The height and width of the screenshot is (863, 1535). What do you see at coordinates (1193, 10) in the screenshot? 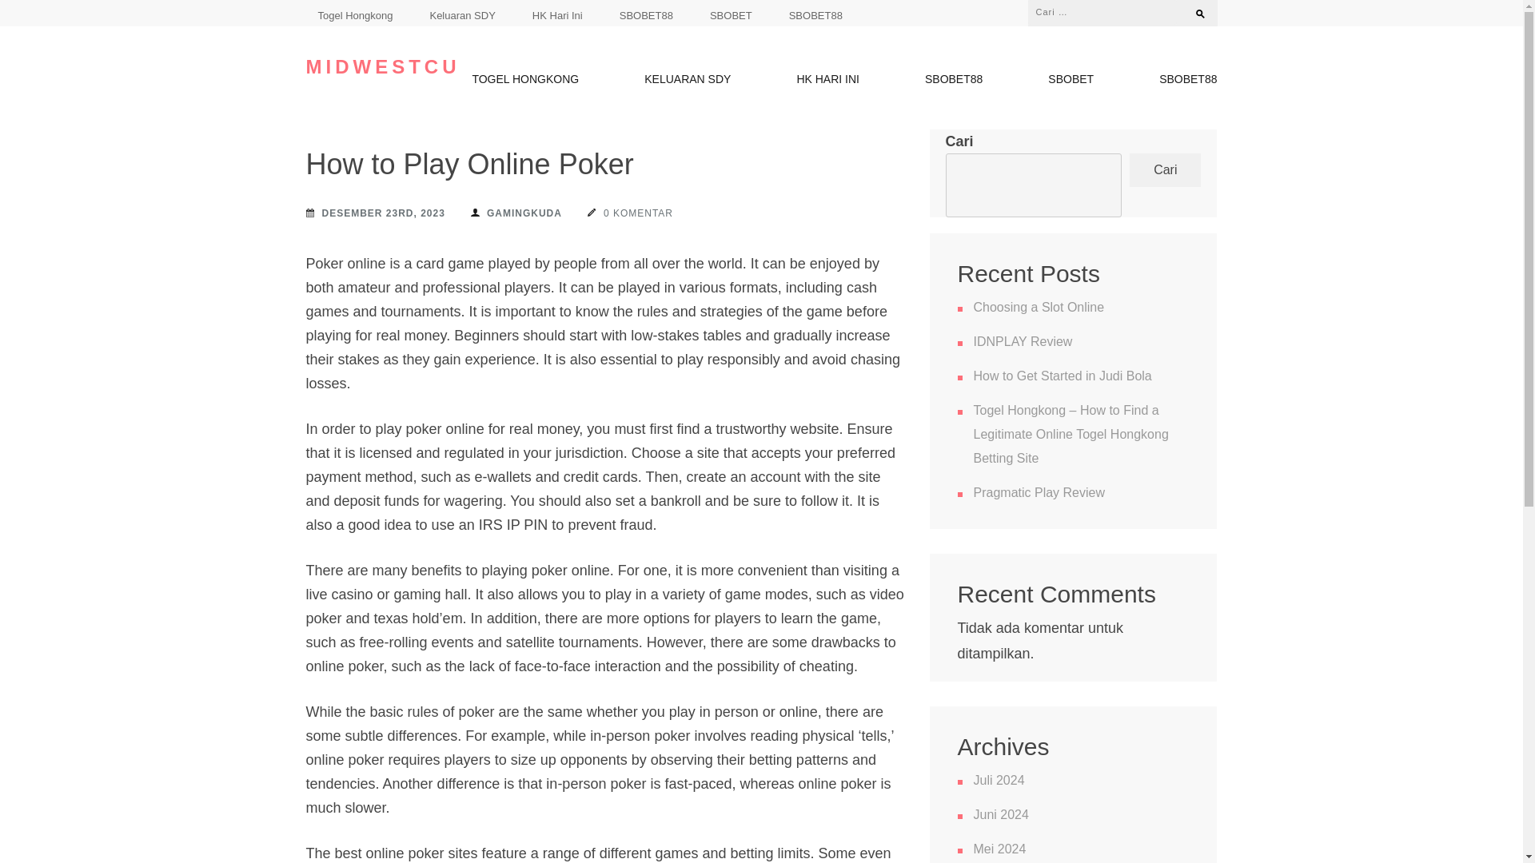
I see `Cari` at bounding box center [1193, 10].